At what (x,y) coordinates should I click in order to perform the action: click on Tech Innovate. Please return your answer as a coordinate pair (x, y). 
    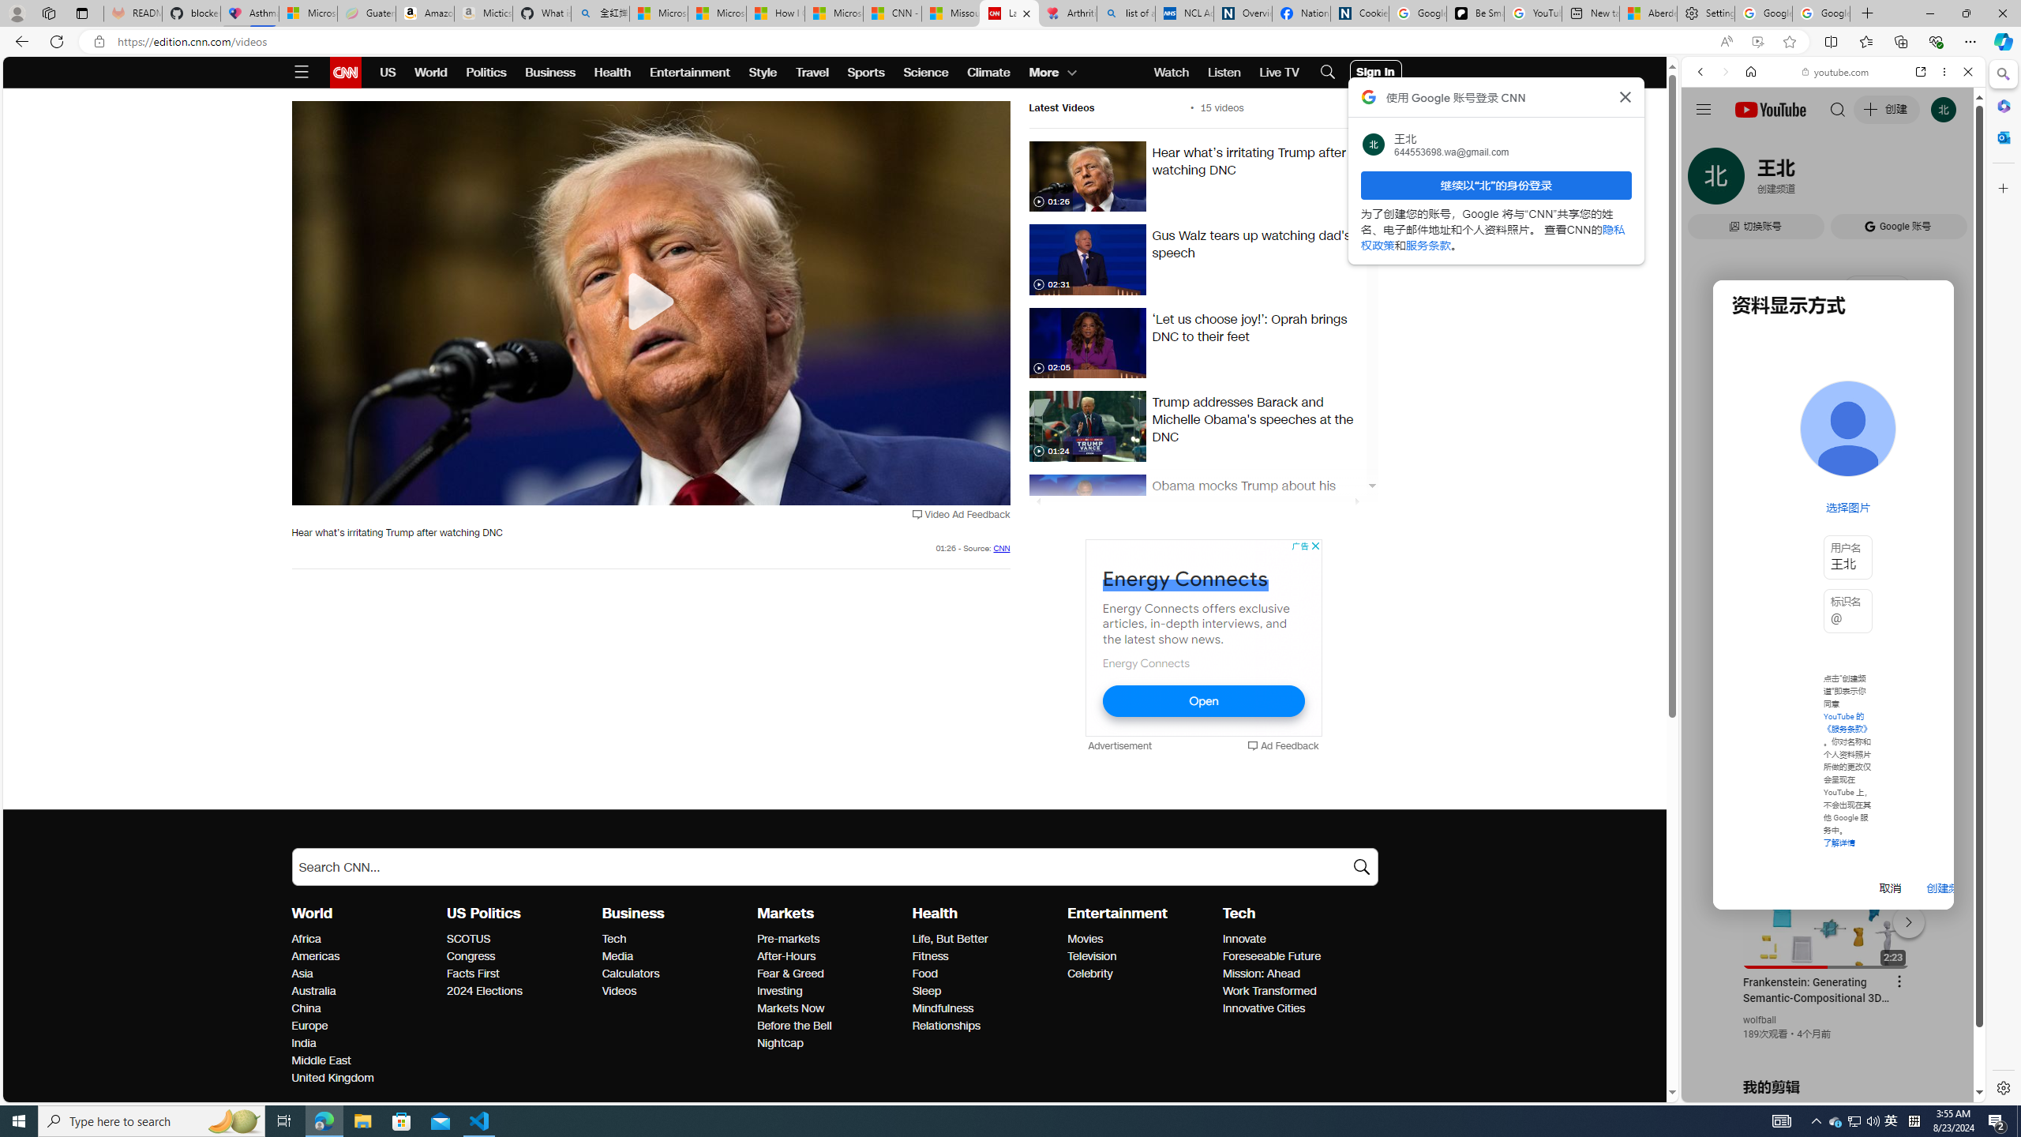
    Looking at the image, I should click on (1244, 939).